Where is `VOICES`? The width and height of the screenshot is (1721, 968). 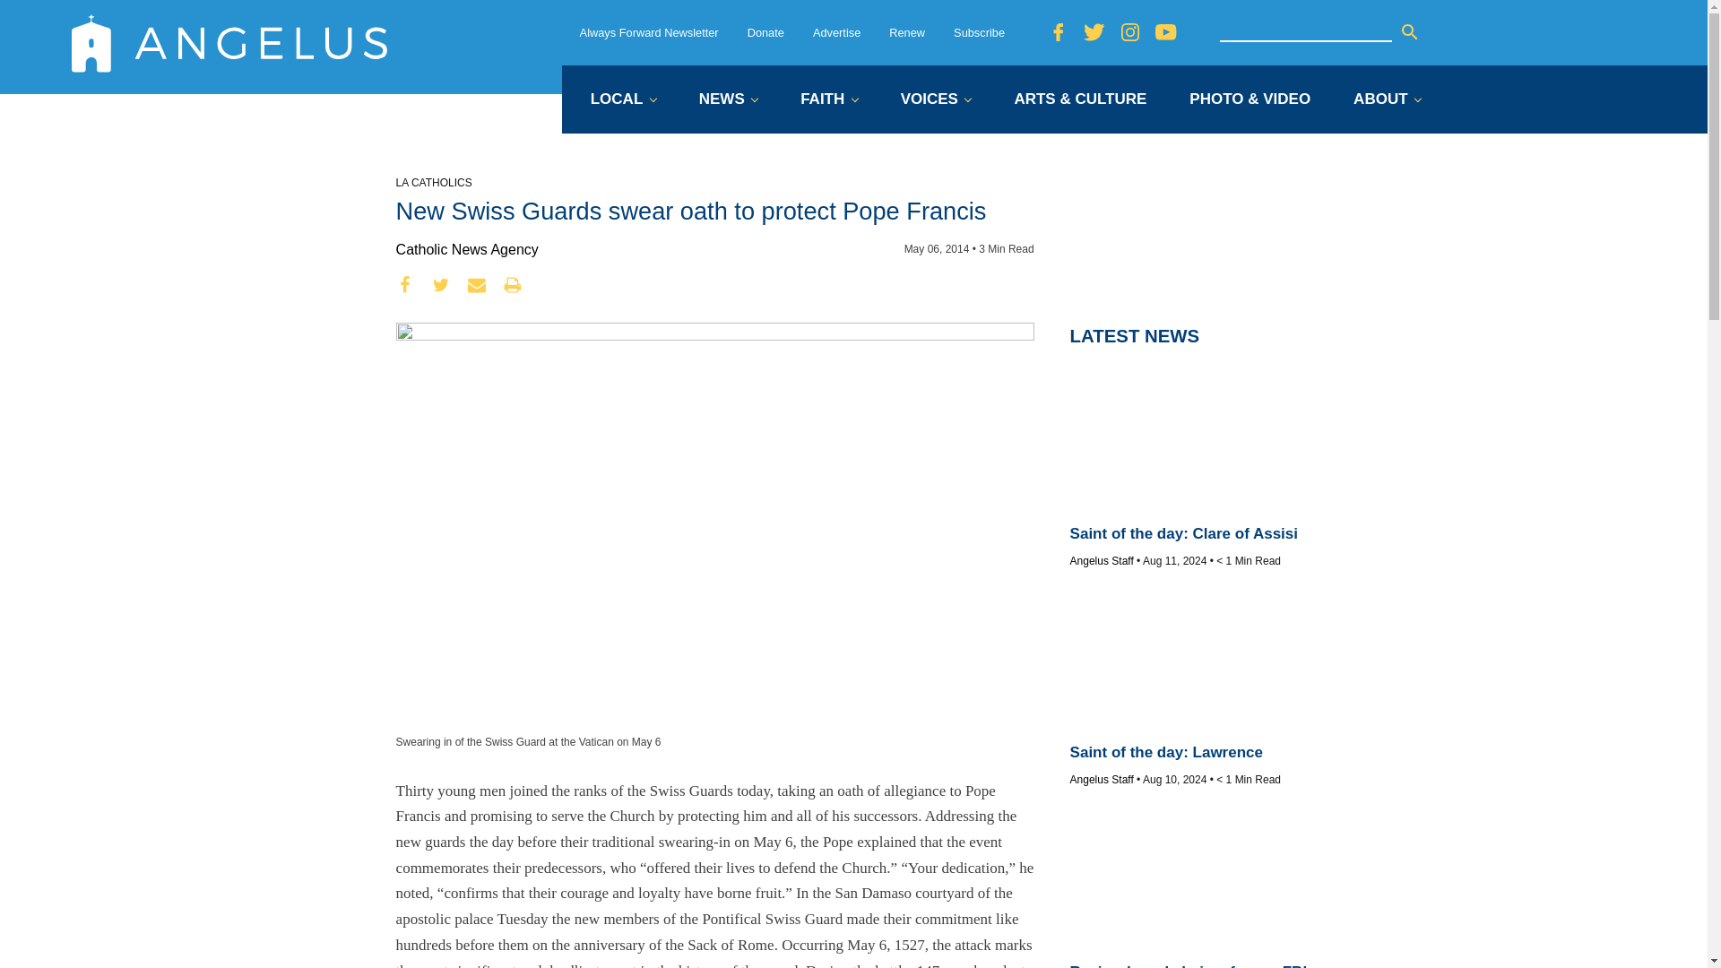 VOICES is located at coordinates (936, 100).